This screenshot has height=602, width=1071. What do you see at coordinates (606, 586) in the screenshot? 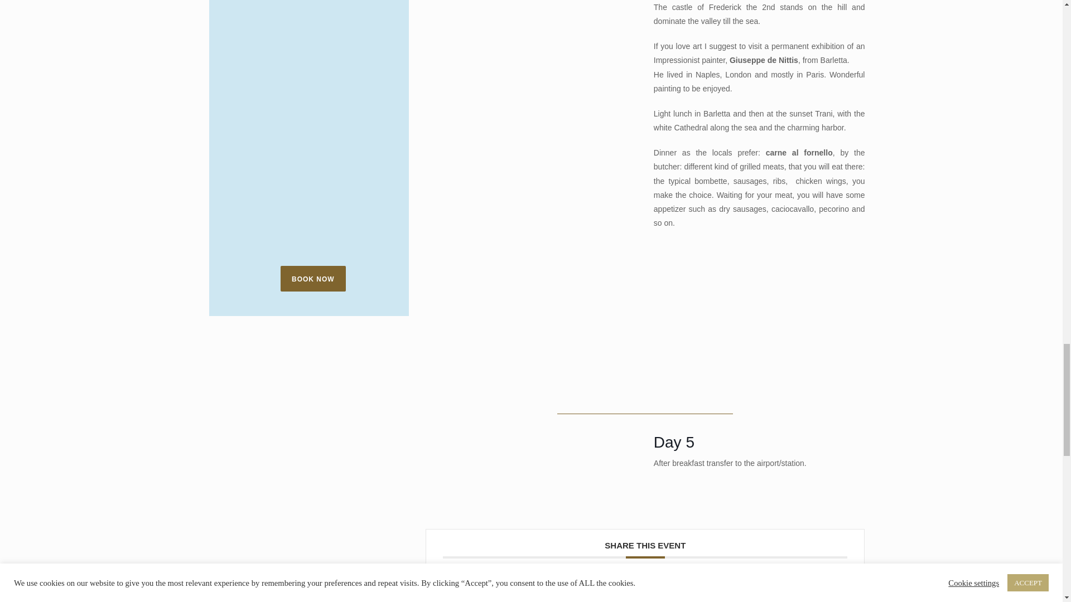
I see `Tweet` at bounding box center [606, 586].